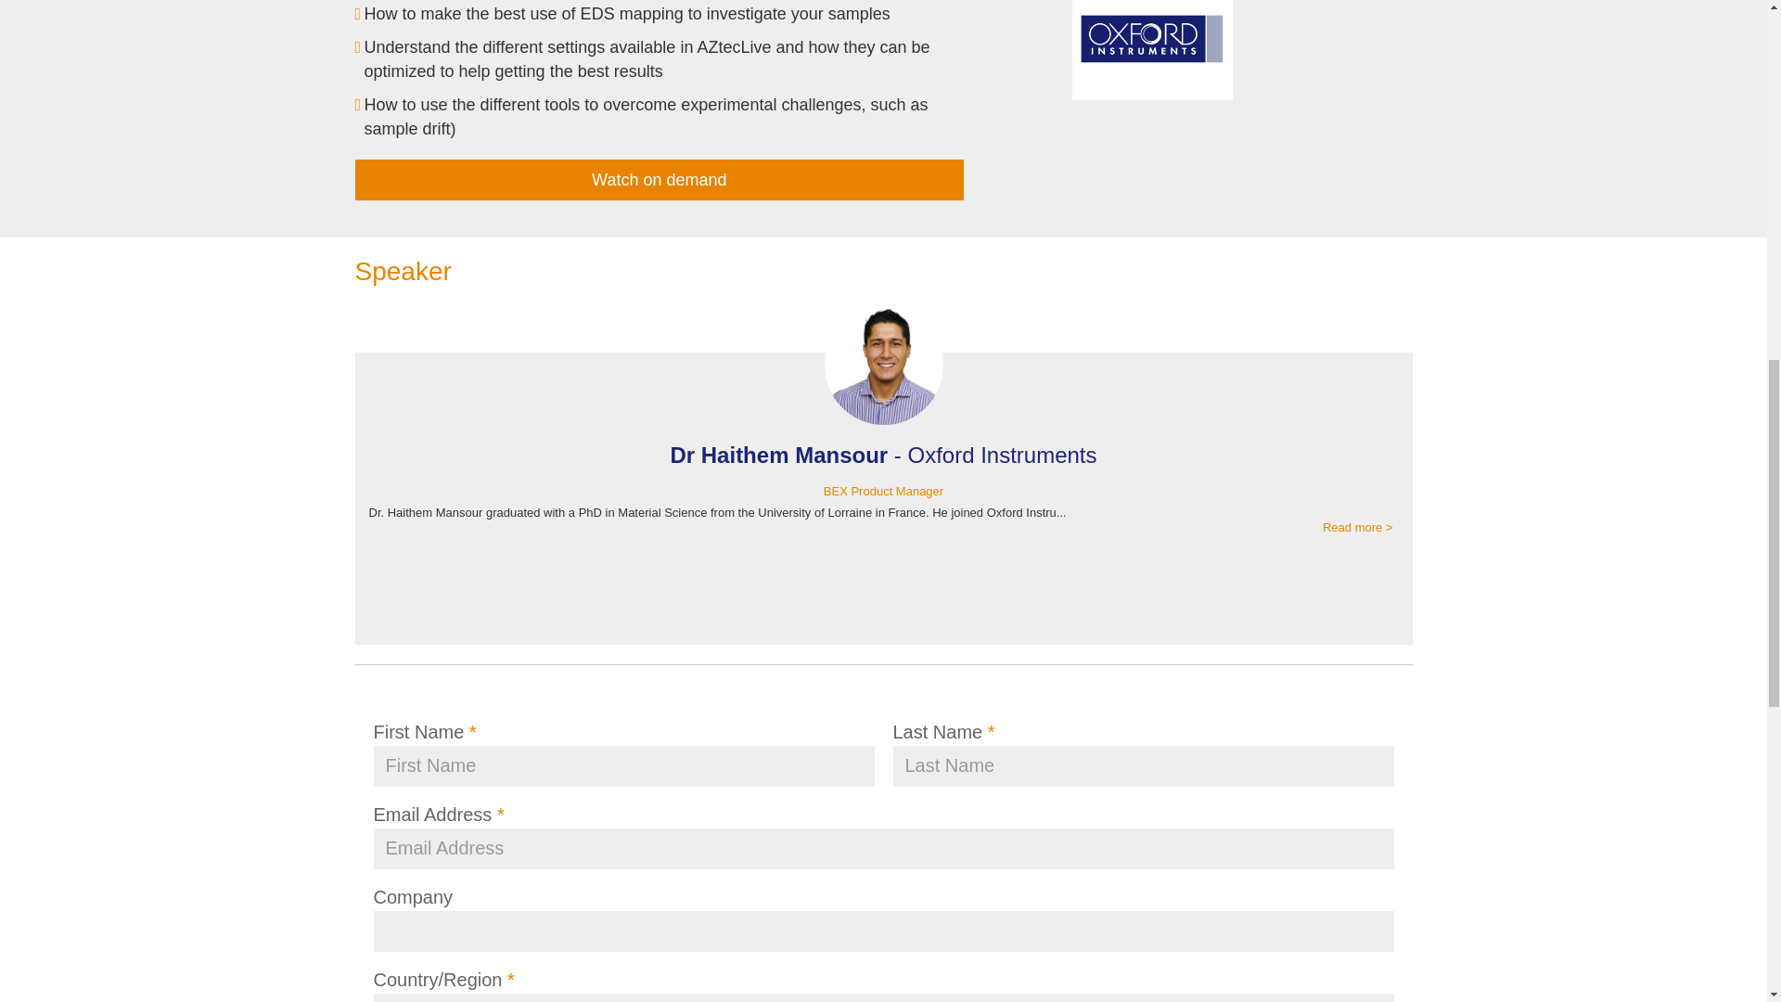 The width and height of the screenshot is (1781, 1002). I want to click on Company, so click(882, 931).